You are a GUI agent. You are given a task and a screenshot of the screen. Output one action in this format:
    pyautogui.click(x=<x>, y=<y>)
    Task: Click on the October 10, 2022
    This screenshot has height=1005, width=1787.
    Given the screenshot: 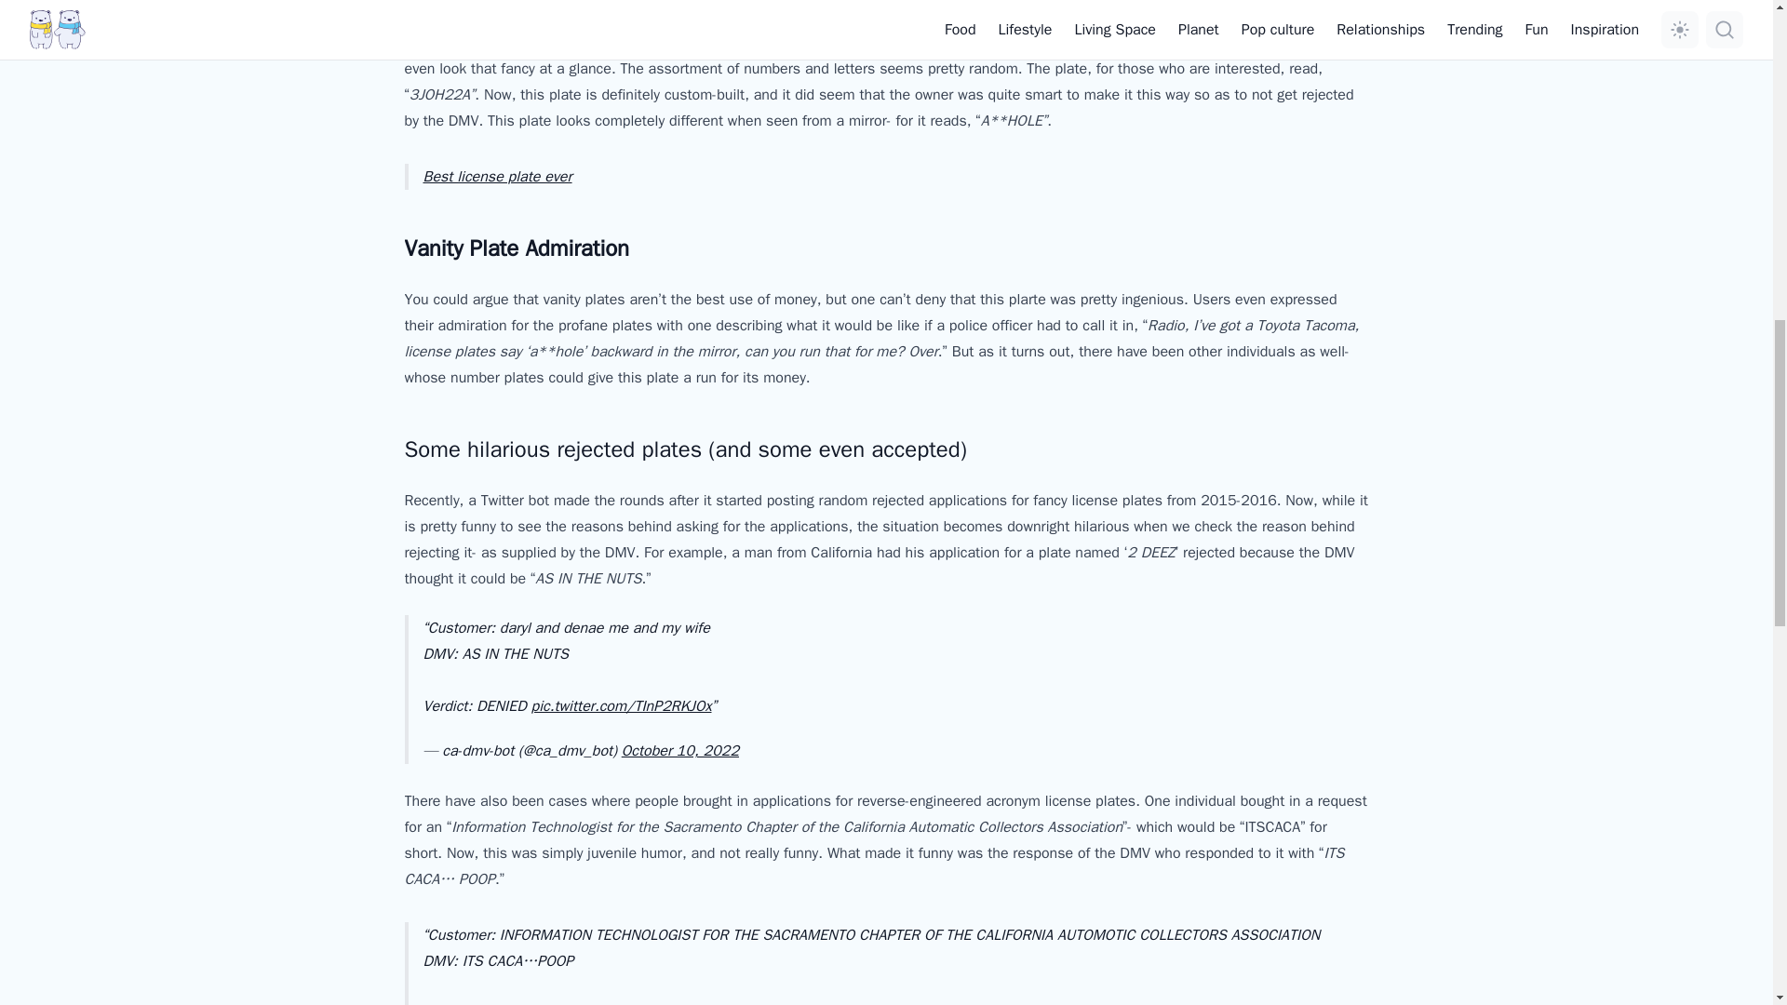 What is the action you would take?
    pyautogui.click(x=680, y=750)
    